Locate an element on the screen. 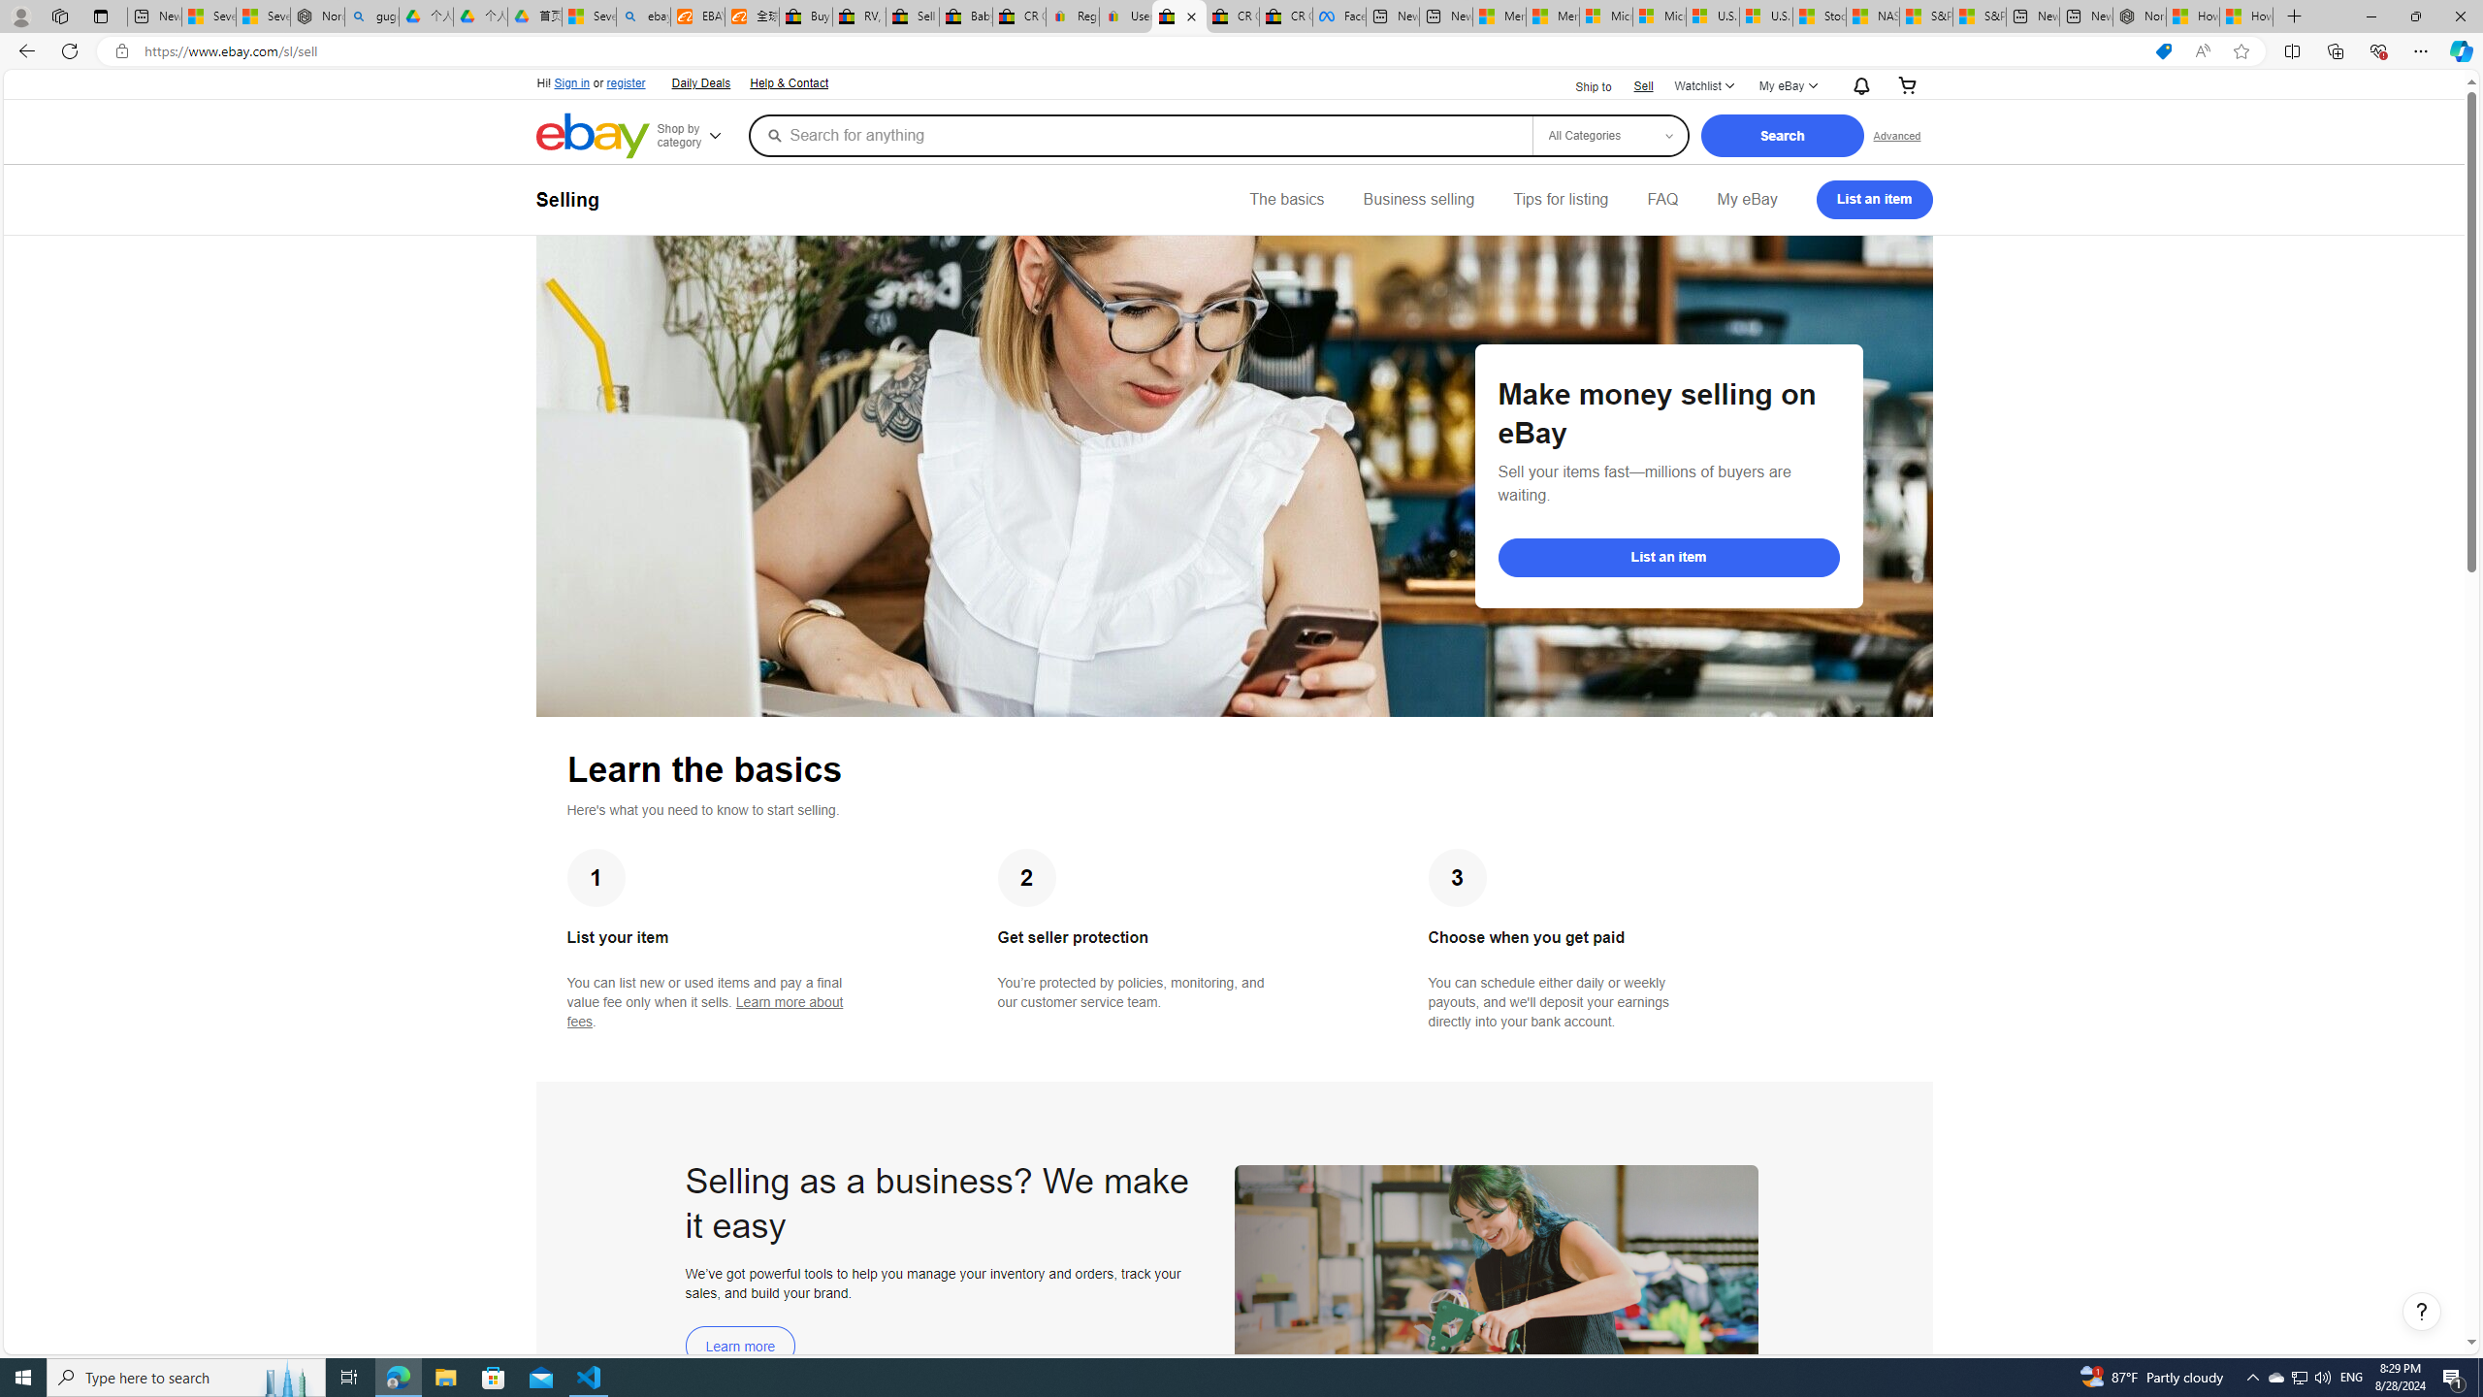 This screenshot has width=2483, height=1397. Learn more is located at coordinates (741, 1346).